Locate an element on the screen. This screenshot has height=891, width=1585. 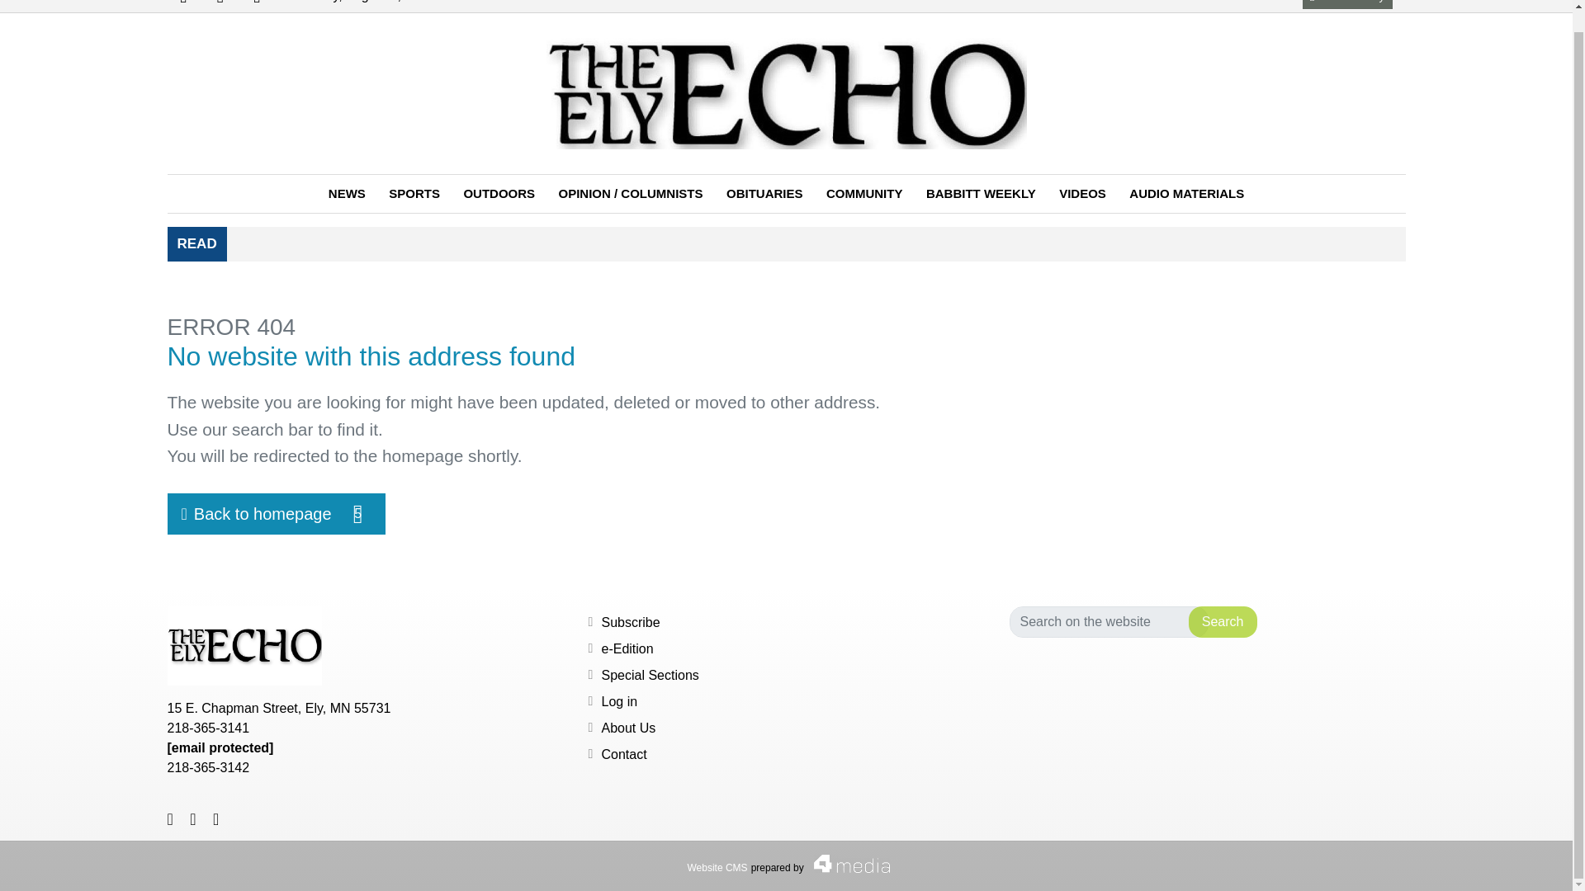
Subscribe is located at coordinates (629, 622).